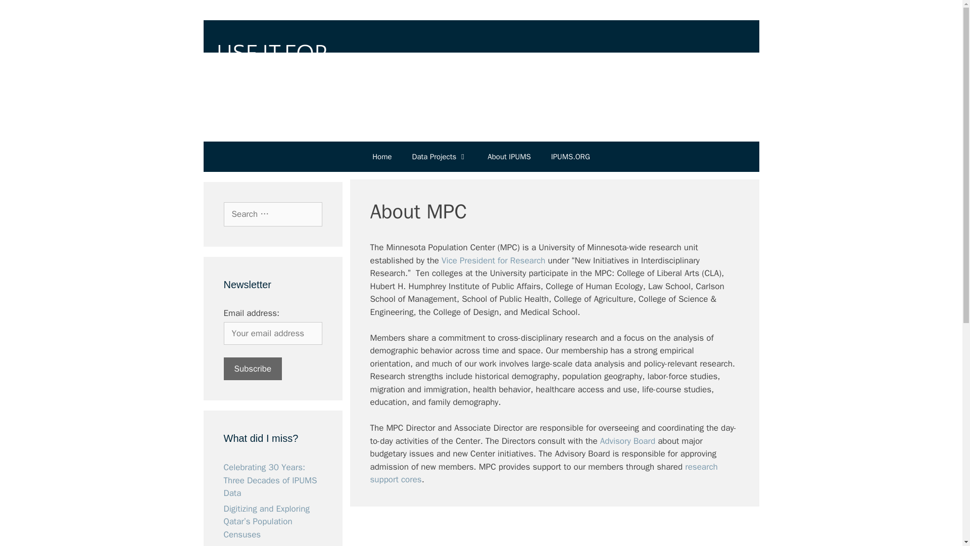  I want to click on Use It for Good, so click(480, 70).